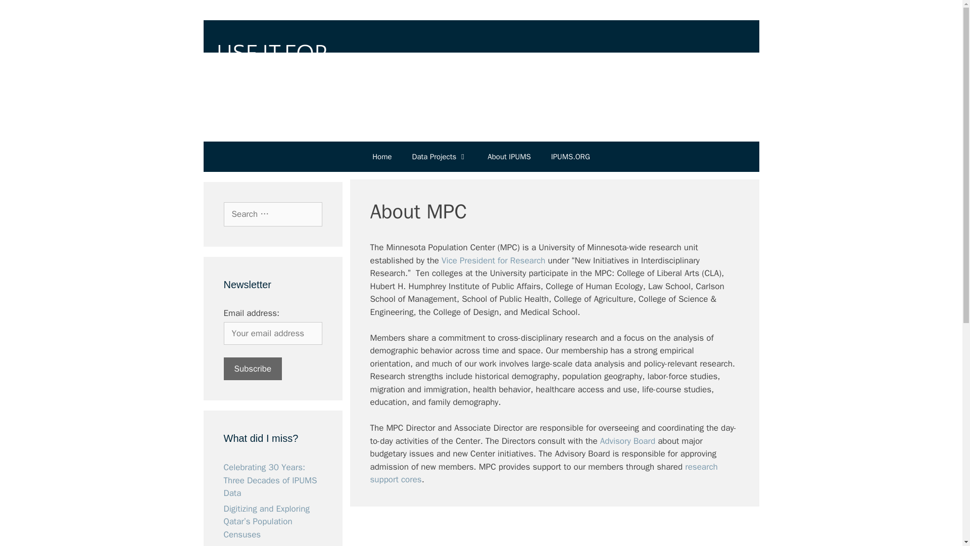  I want to click on Use It for Good, so click(480, 70).